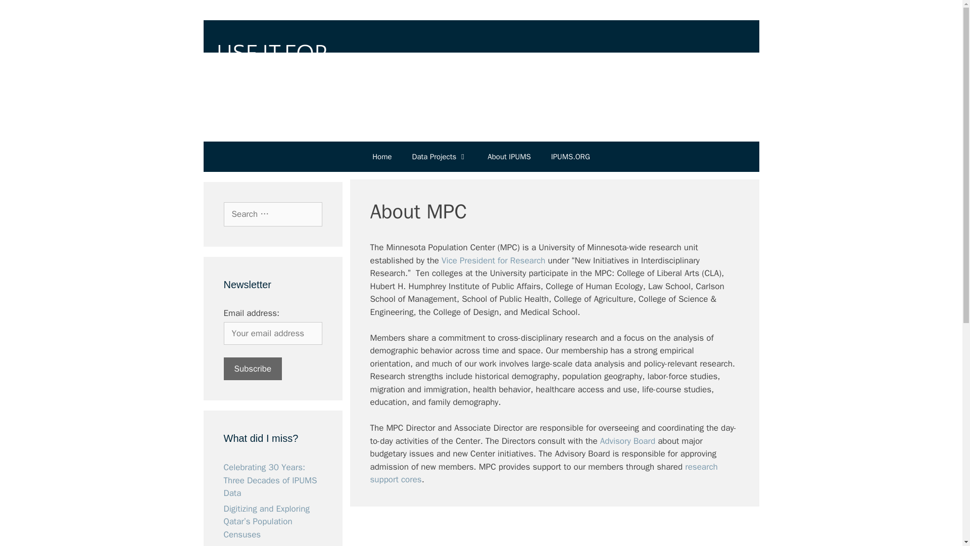  I want to click on Use It for Good, so click(480, 70).